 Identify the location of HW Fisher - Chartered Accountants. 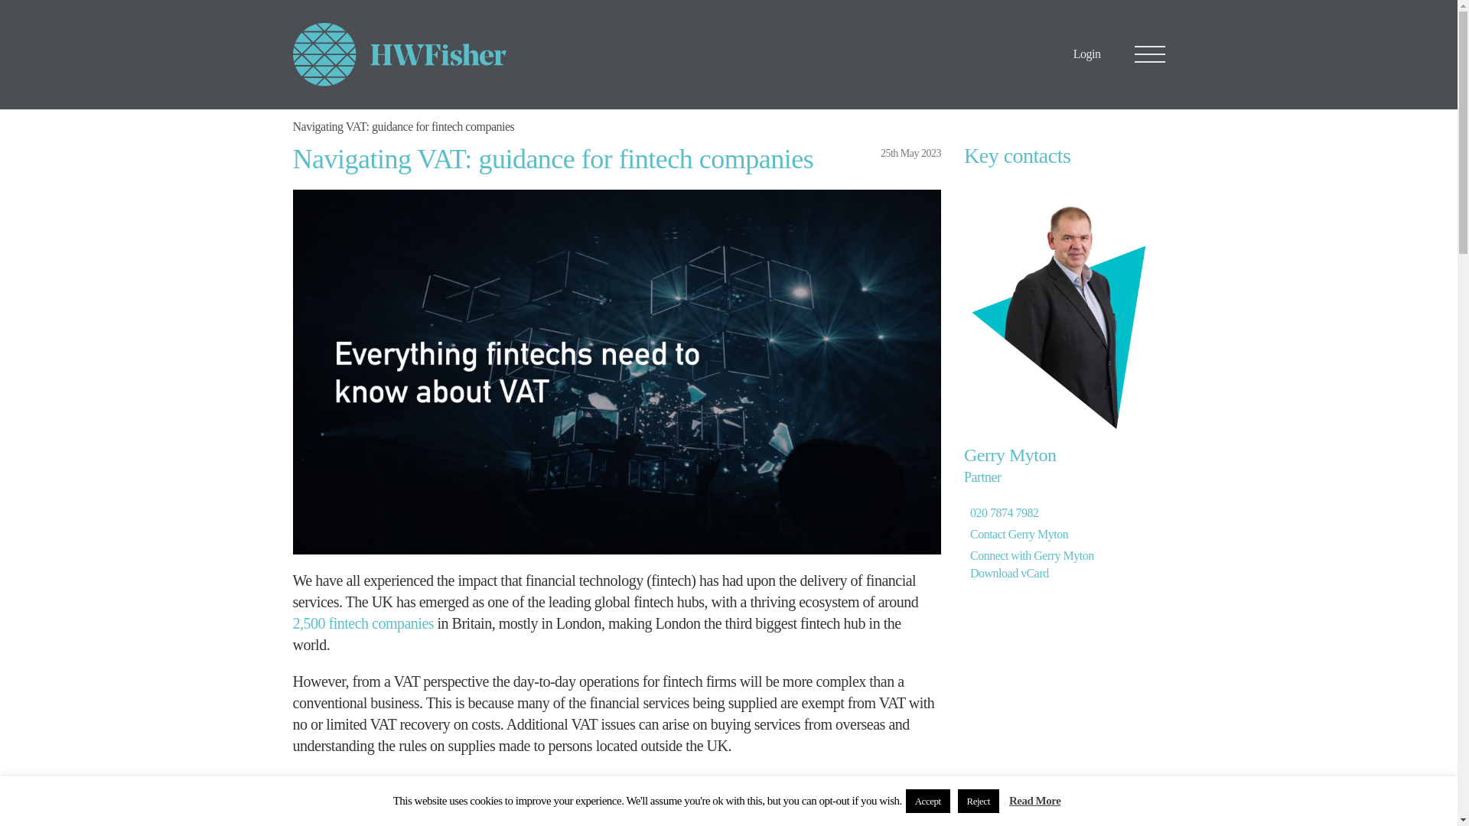
(399, 55).